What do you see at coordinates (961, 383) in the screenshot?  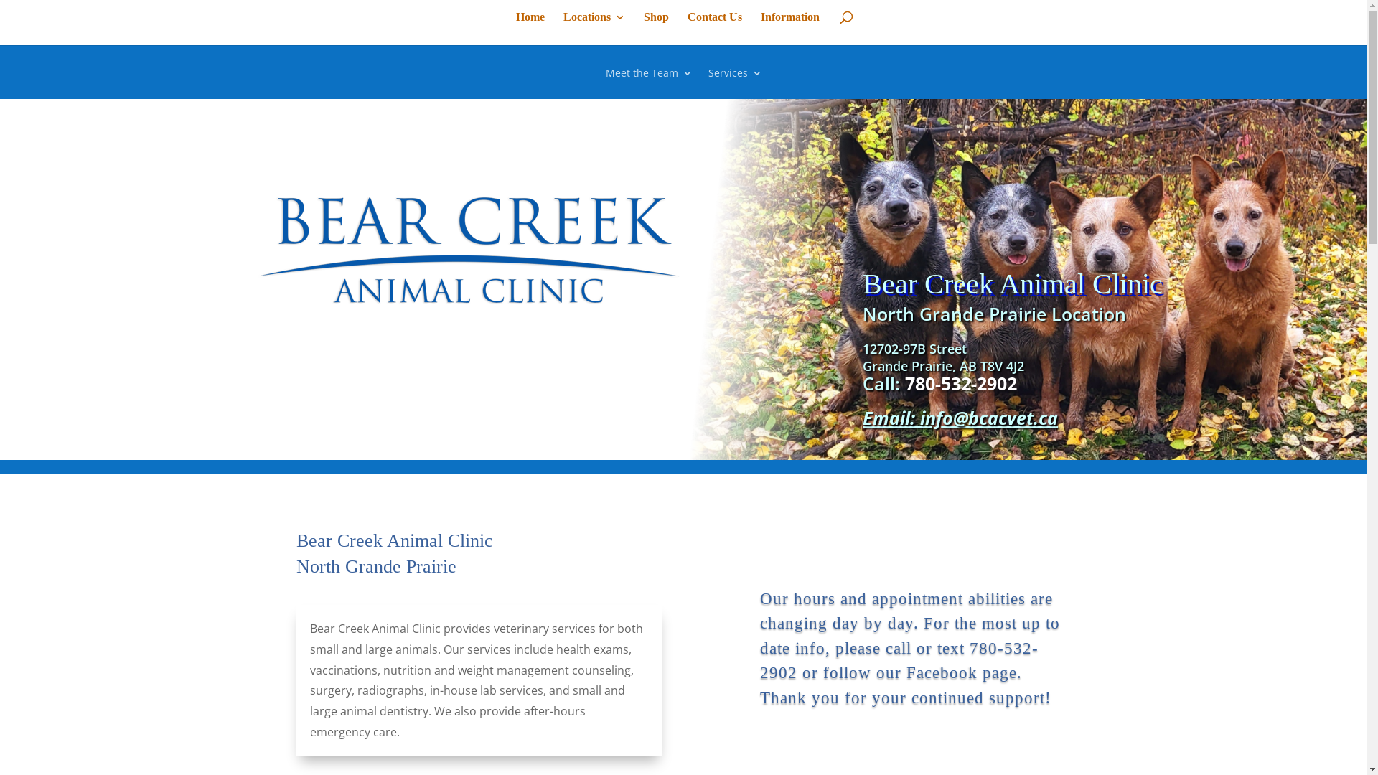 I see `780-532-2902` at bounding box center [961, 383].